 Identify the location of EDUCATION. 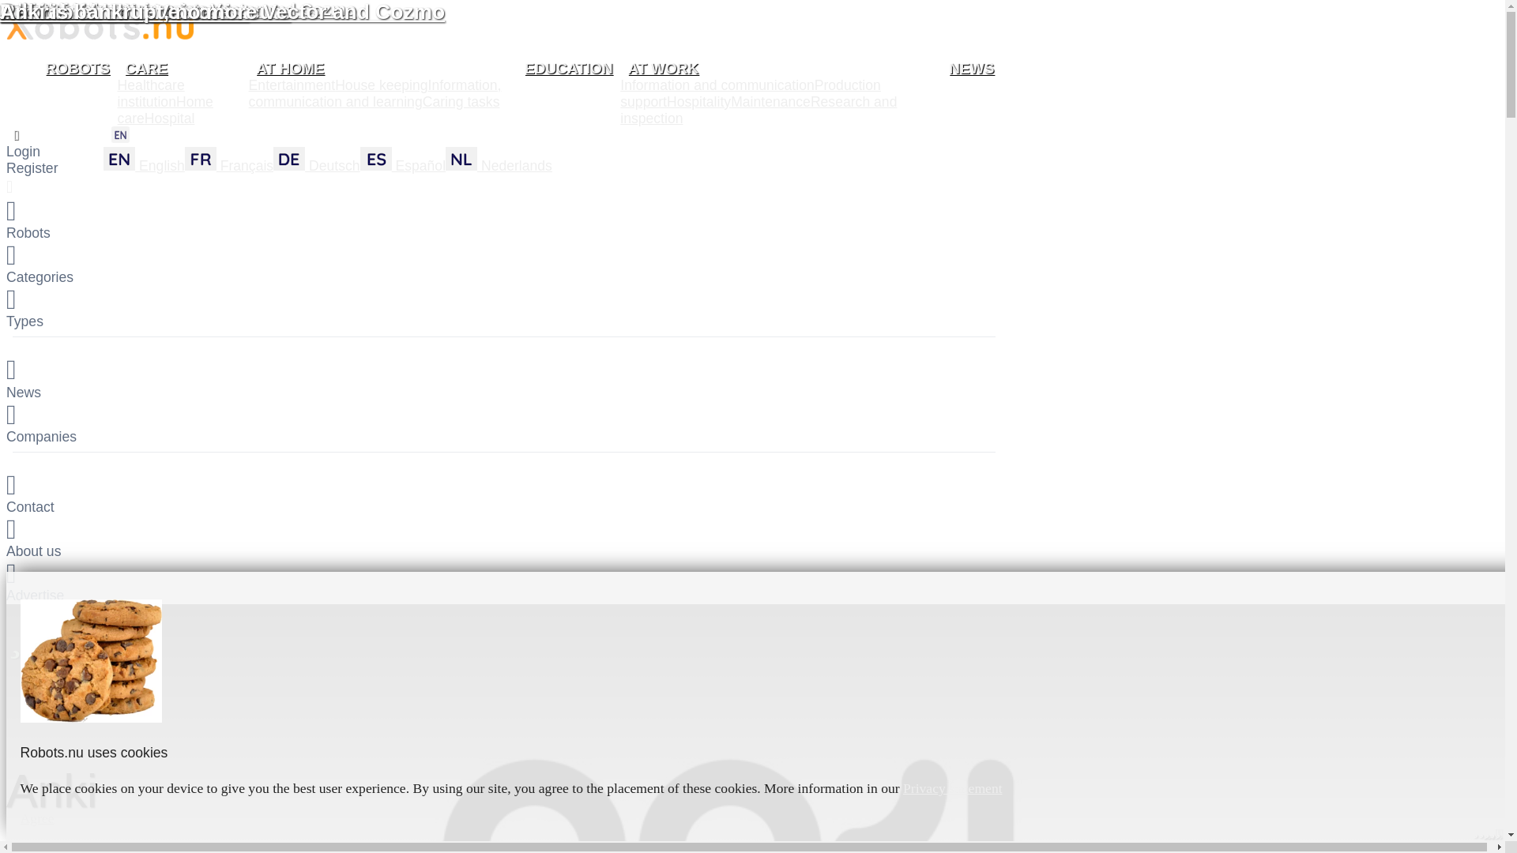
(569, 68).